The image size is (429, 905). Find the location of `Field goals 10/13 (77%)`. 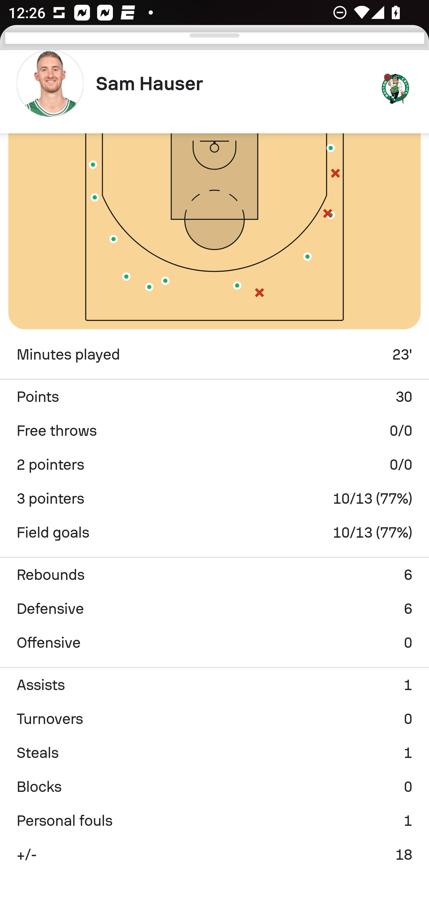

Field goals 10/13 (77%) is located at coordinates (214, 532).